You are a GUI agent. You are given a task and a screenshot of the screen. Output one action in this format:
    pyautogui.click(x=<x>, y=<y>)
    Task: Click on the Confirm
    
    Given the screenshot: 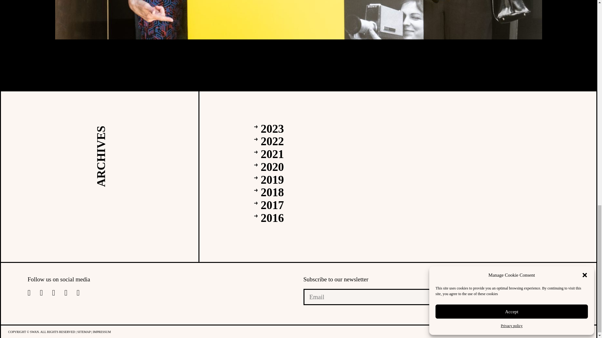 What is the action you would take?
    pyautogui.click(x=554, y=297)
    